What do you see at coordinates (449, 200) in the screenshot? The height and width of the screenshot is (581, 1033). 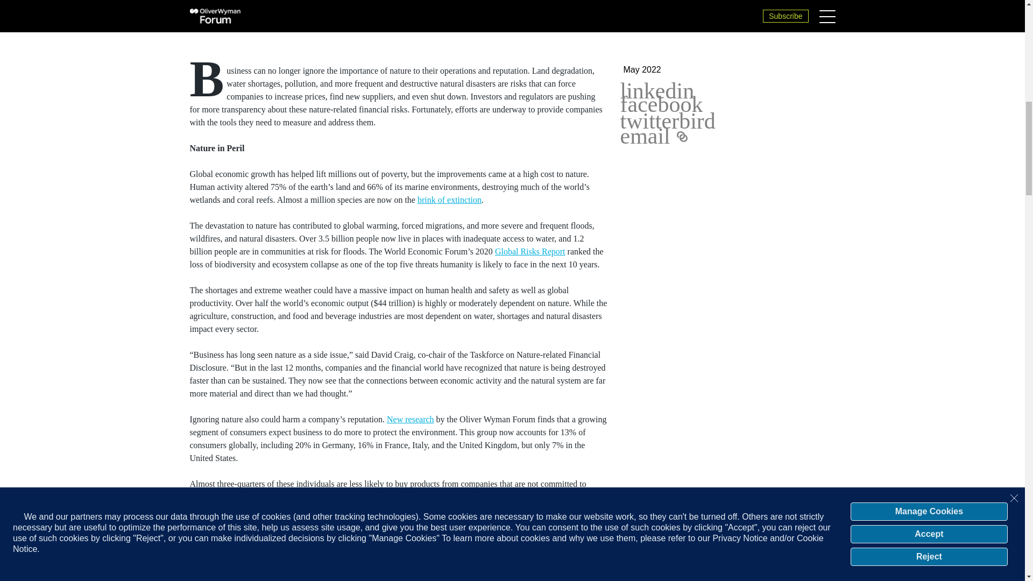 I see `brink of extinction.` at bounding box center [449, 200].